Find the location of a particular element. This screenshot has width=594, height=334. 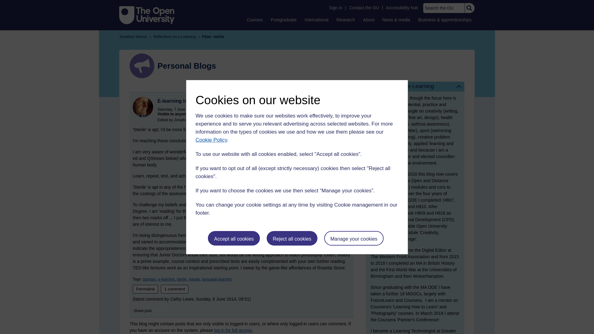

International is located at coordinates (316, 19).